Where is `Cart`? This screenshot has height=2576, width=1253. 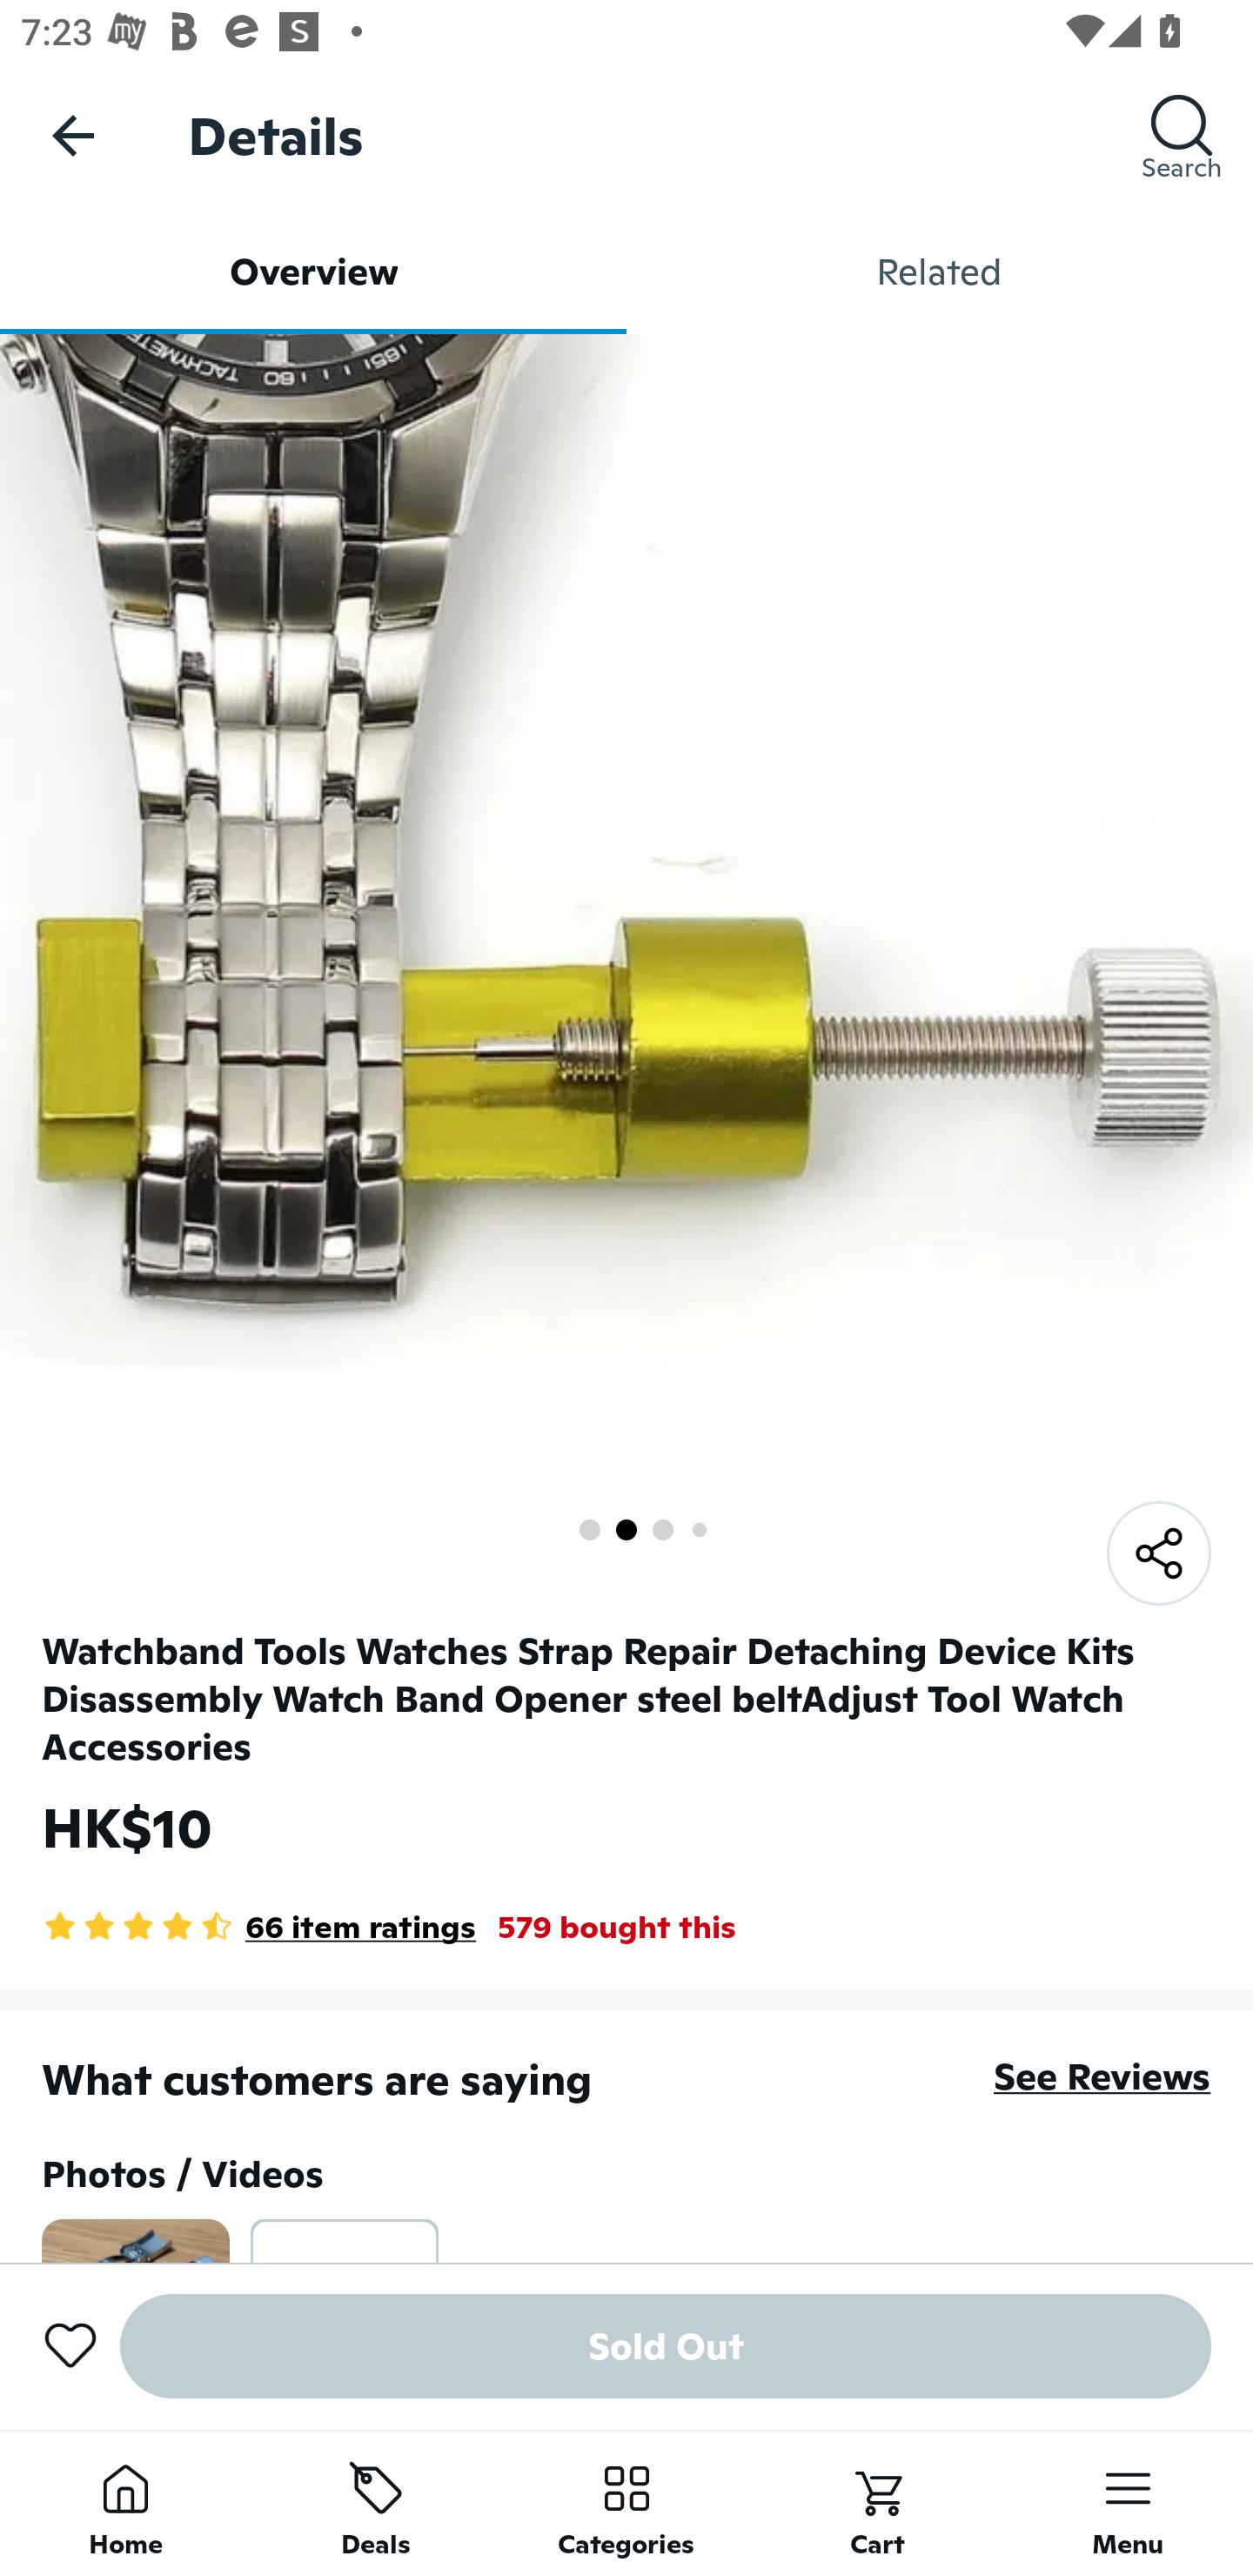 Cart is located at coordinates (877, 2503).